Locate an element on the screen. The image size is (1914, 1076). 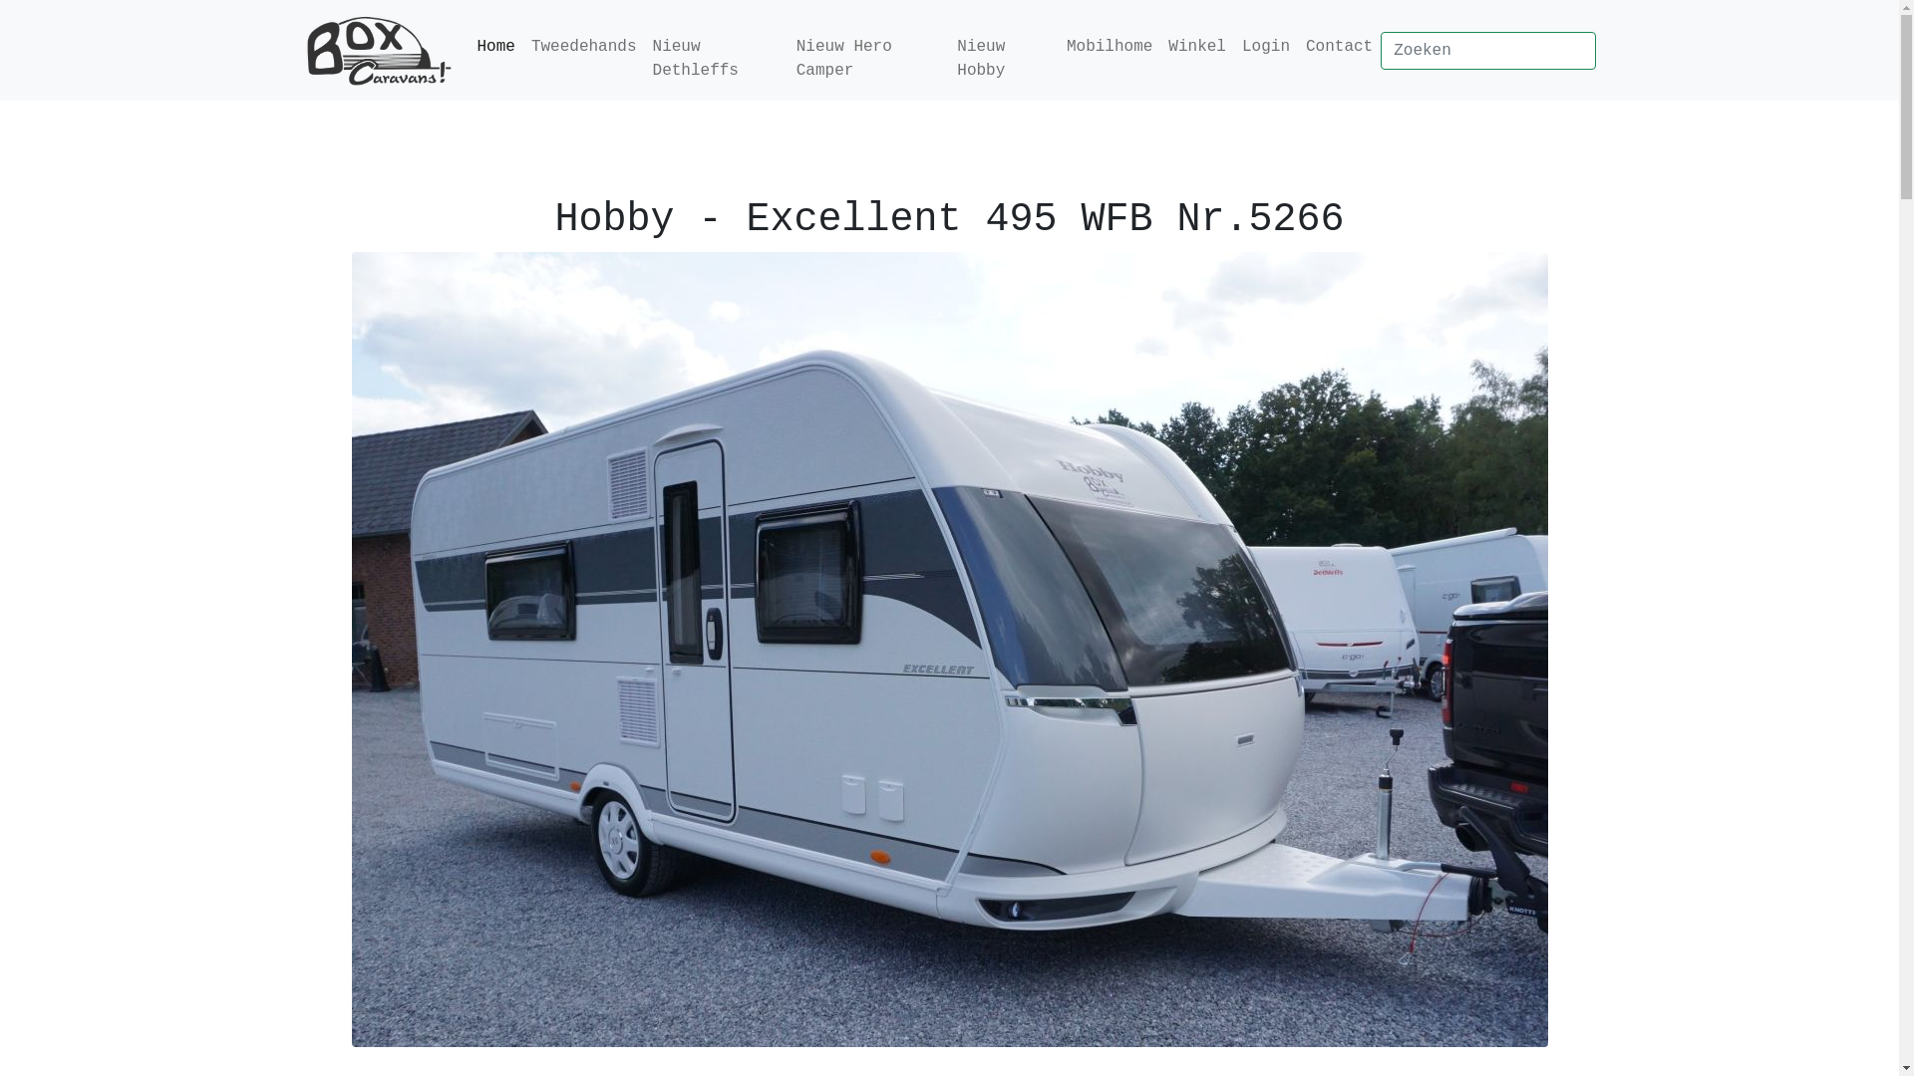
Home is located at coordinates (495, 46).